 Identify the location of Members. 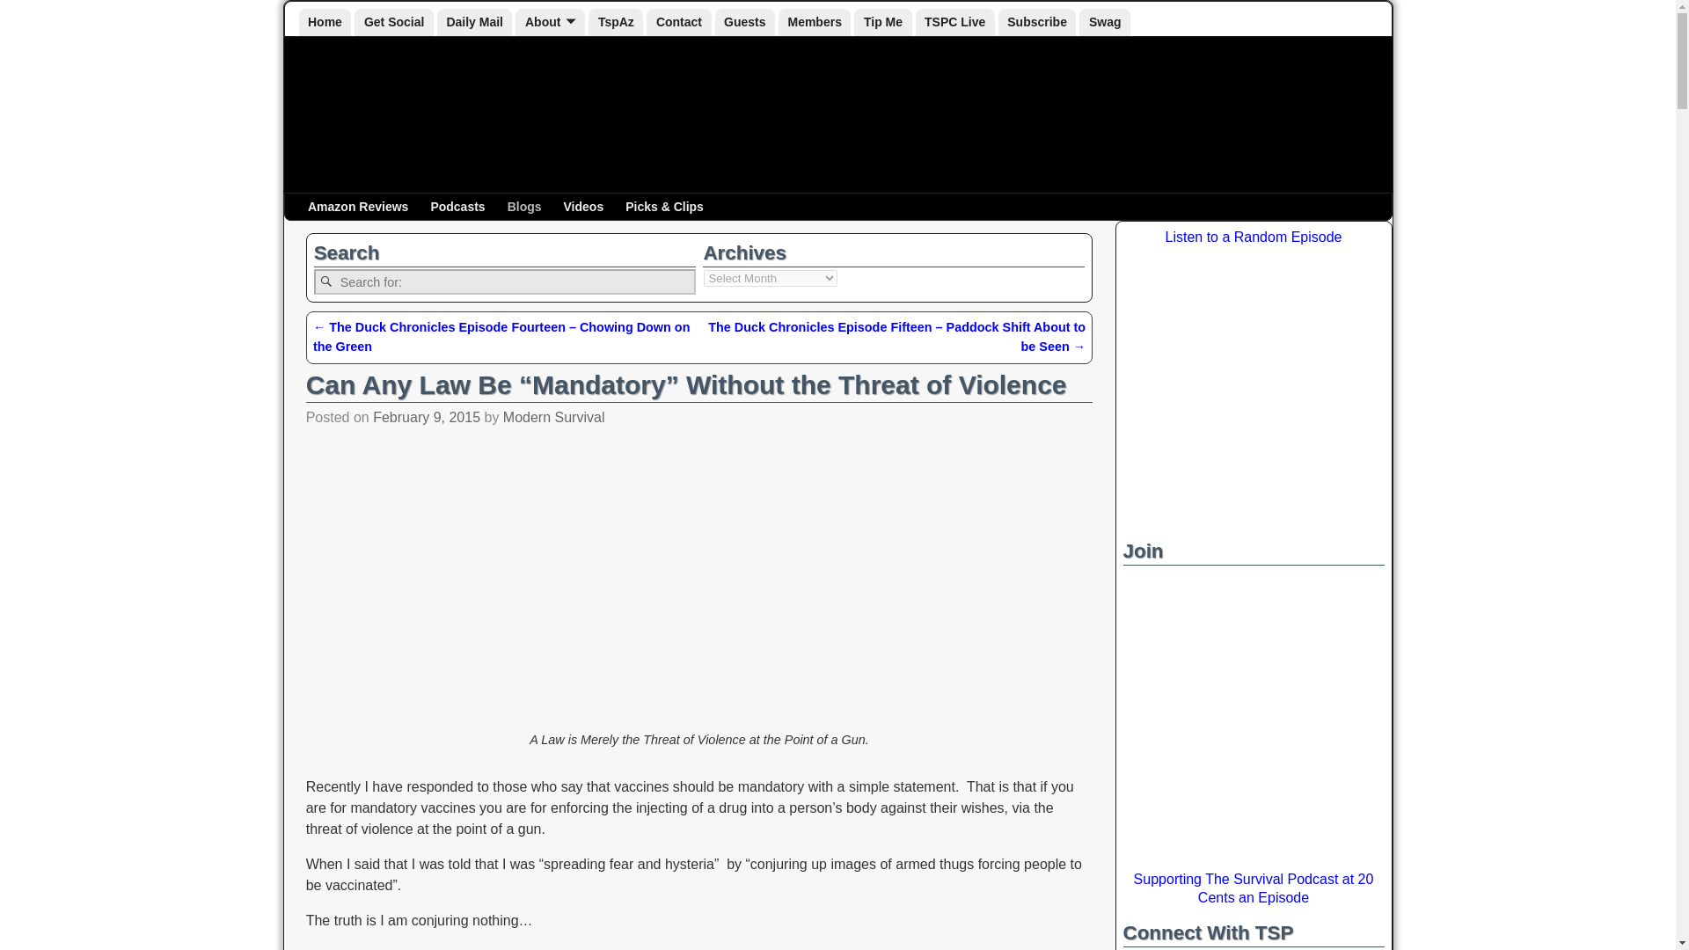
(815, 22).